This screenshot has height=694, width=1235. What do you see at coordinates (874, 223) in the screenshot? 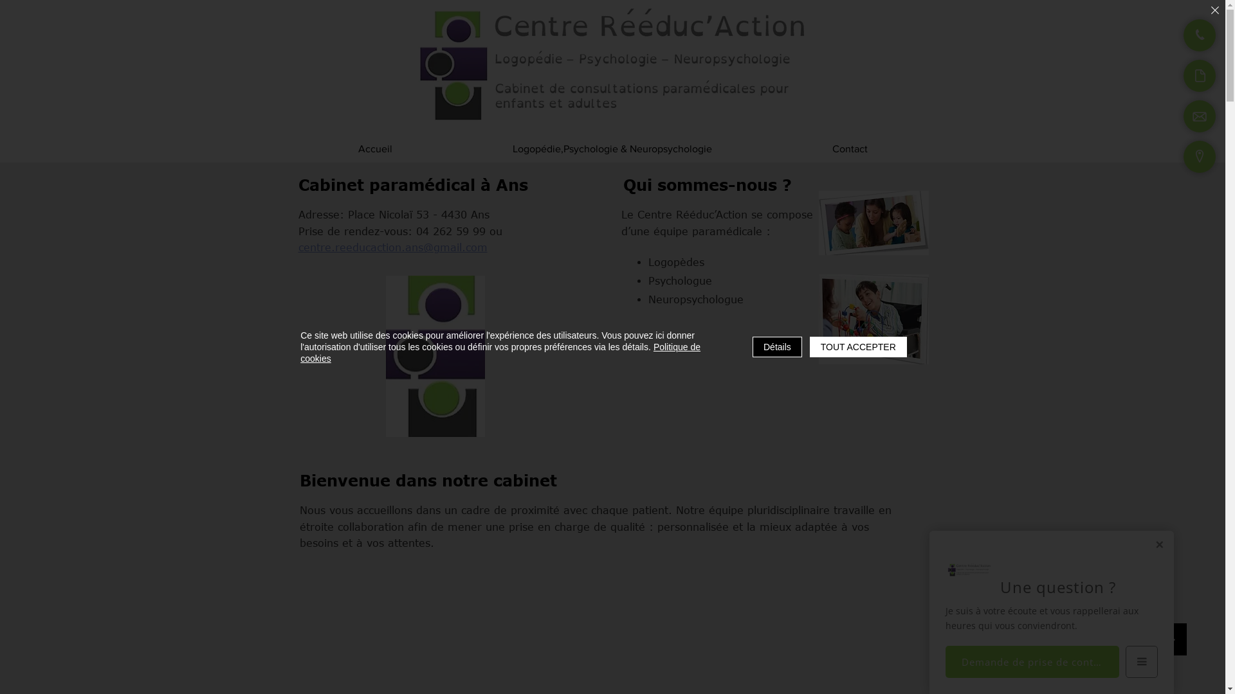
I see `image or 2.png` at bounding box center [874, 223].